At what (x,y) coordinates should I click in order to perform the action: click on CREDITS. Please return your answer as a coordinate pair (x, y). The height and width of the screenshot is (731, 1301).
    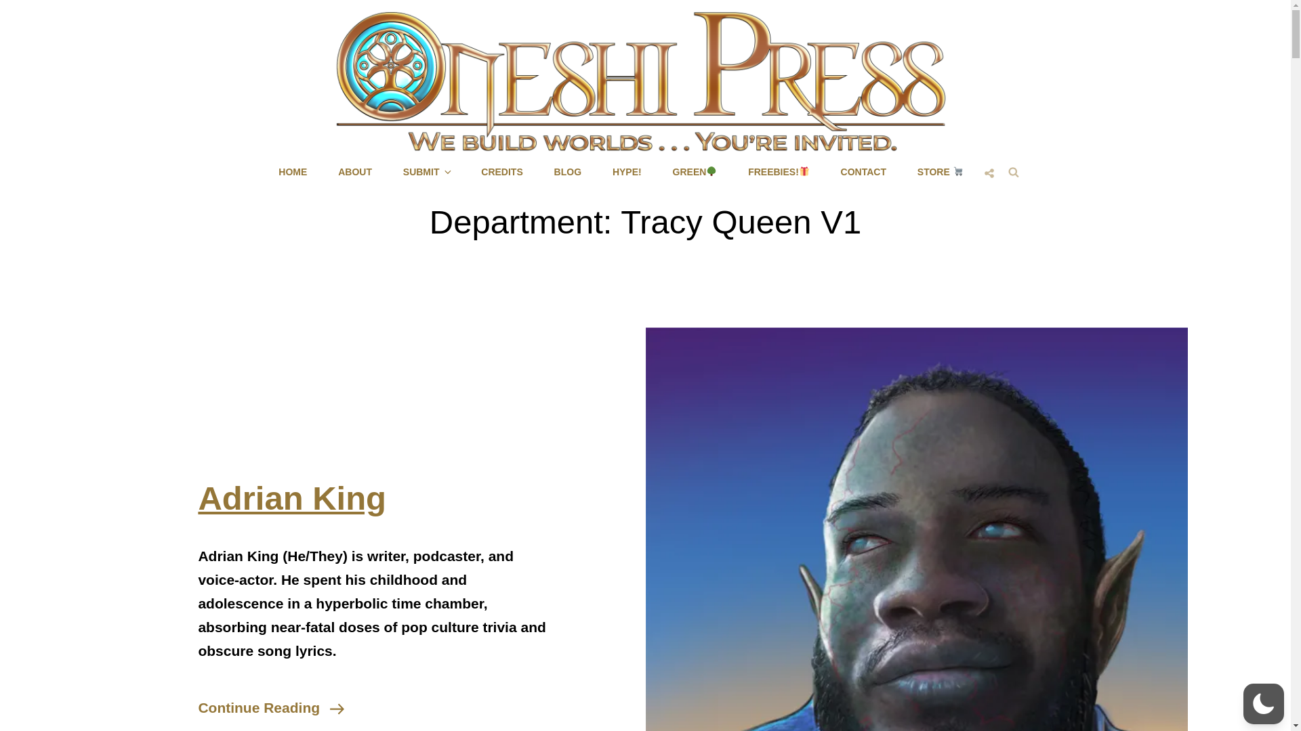
    Looking at the image, I should click on (501, 171).